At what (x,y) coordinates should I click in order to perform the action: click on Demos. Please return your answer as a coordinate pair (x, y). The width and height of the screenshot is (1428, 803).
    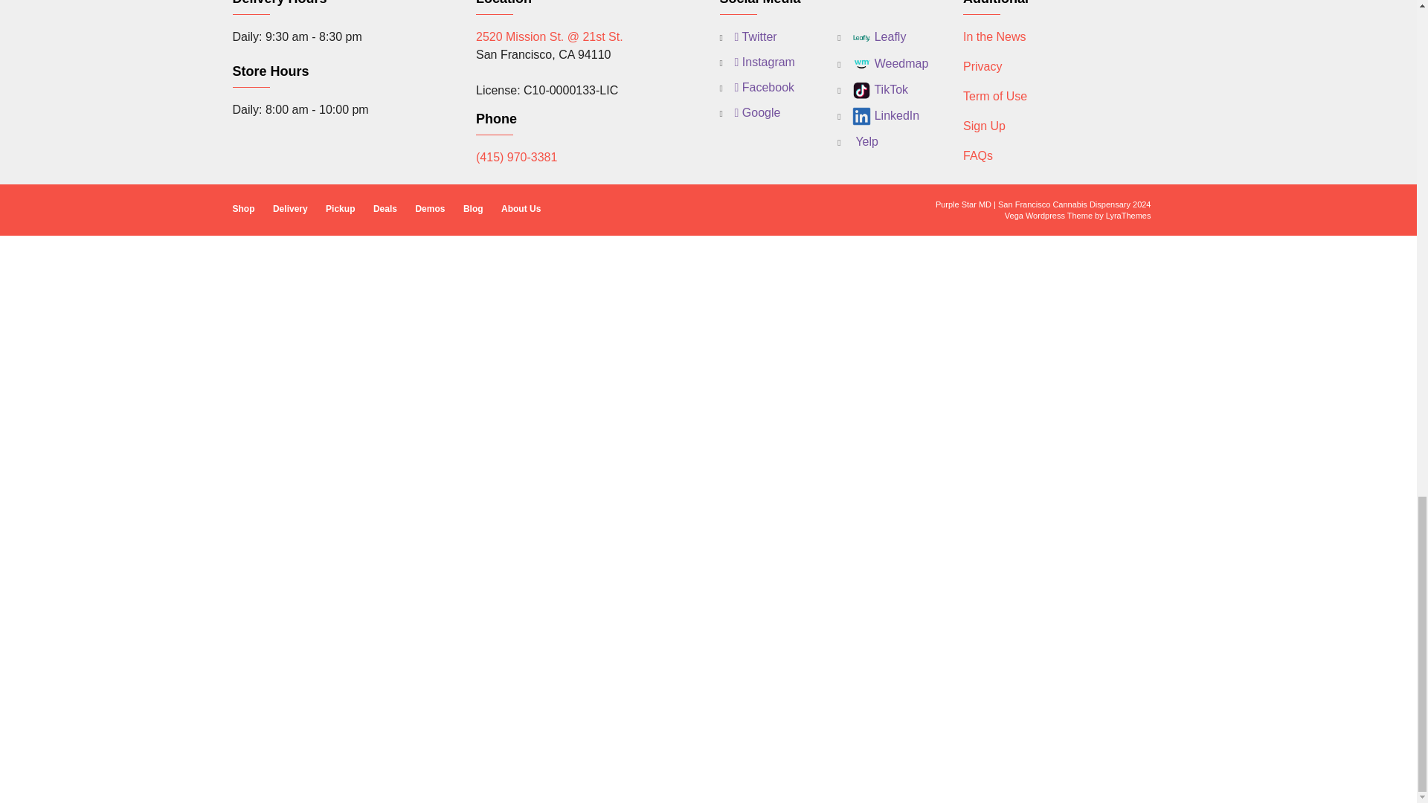
    Looking at the image, I should click on (430, 208).